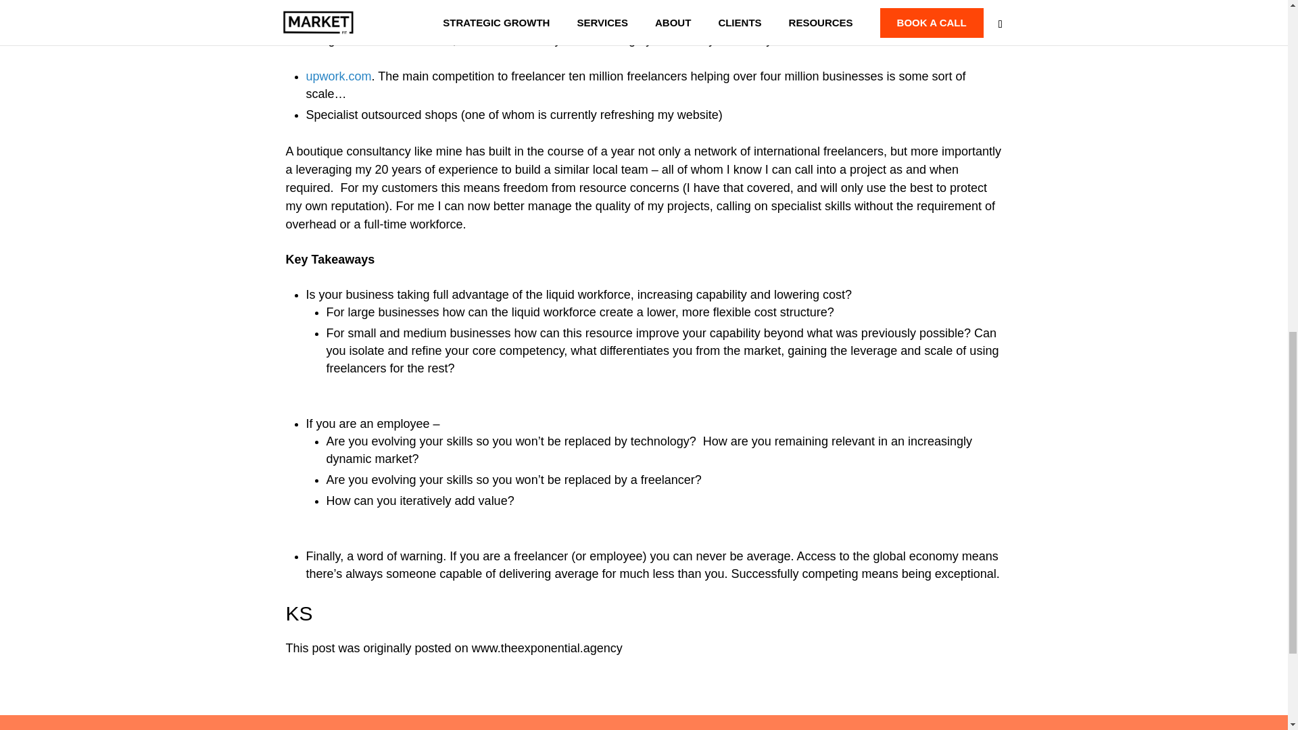 This screenshot has height=730, width=1298. Describe the element at coordinates (630, 729) in the screenshot. I see `RESOURCES` at that location.